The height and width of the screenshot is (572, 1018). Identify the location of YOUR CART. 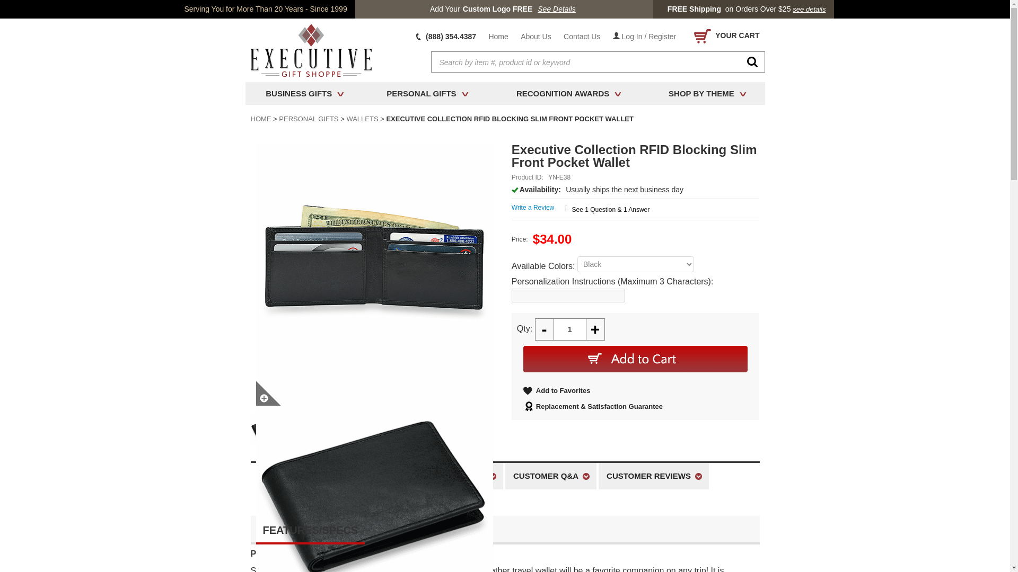
(724, 36).